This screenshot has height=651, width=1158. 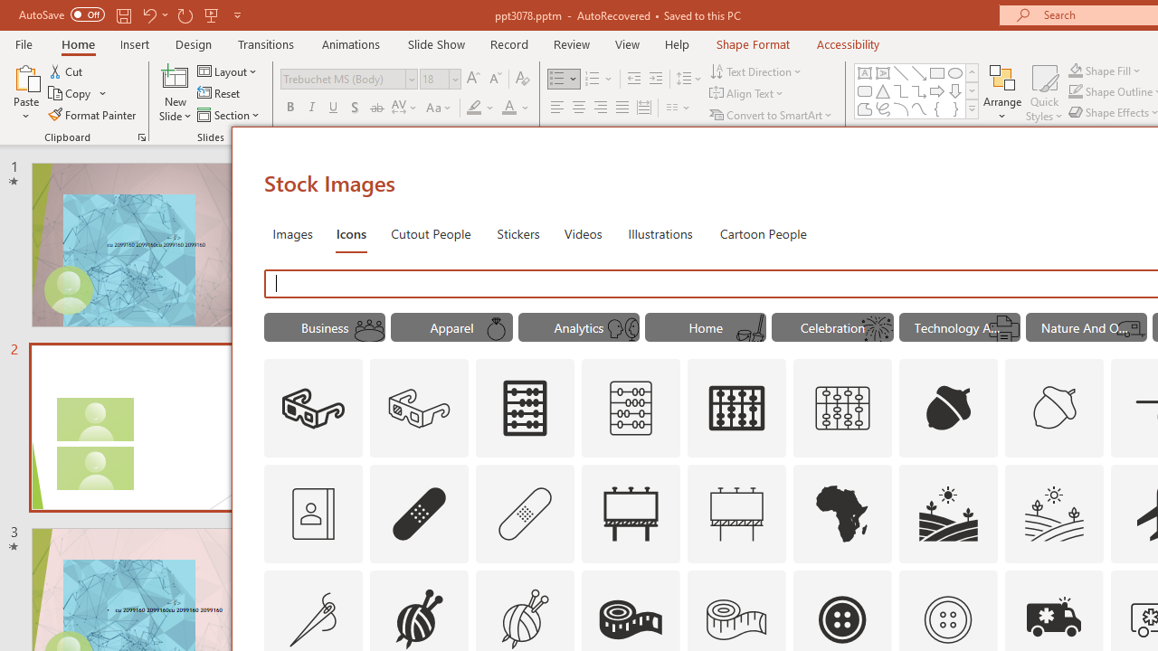 I want to click on AutomationID: Icons_Agriculture, so click(x=948, y=514).